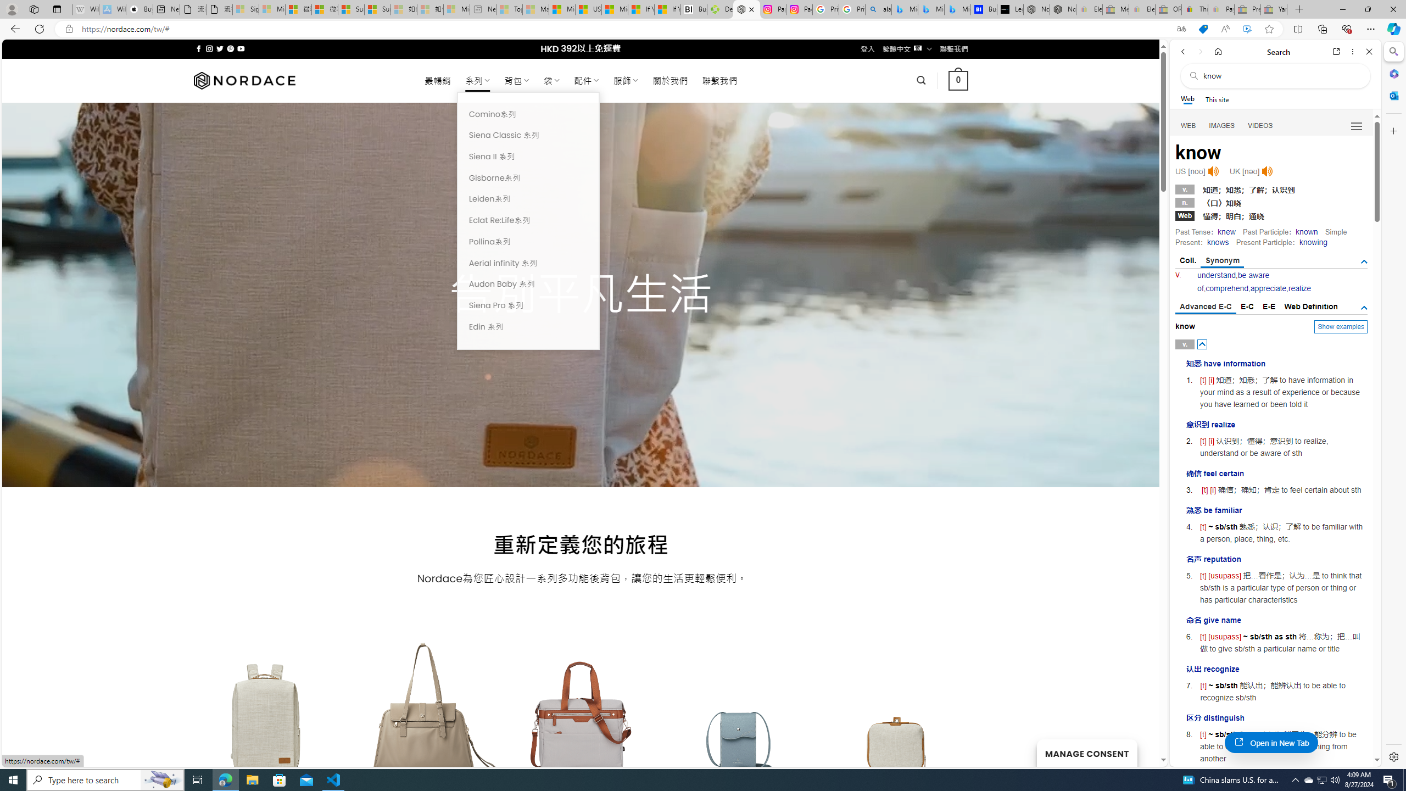  I want to click on Show translate options, so click(1181, 29).